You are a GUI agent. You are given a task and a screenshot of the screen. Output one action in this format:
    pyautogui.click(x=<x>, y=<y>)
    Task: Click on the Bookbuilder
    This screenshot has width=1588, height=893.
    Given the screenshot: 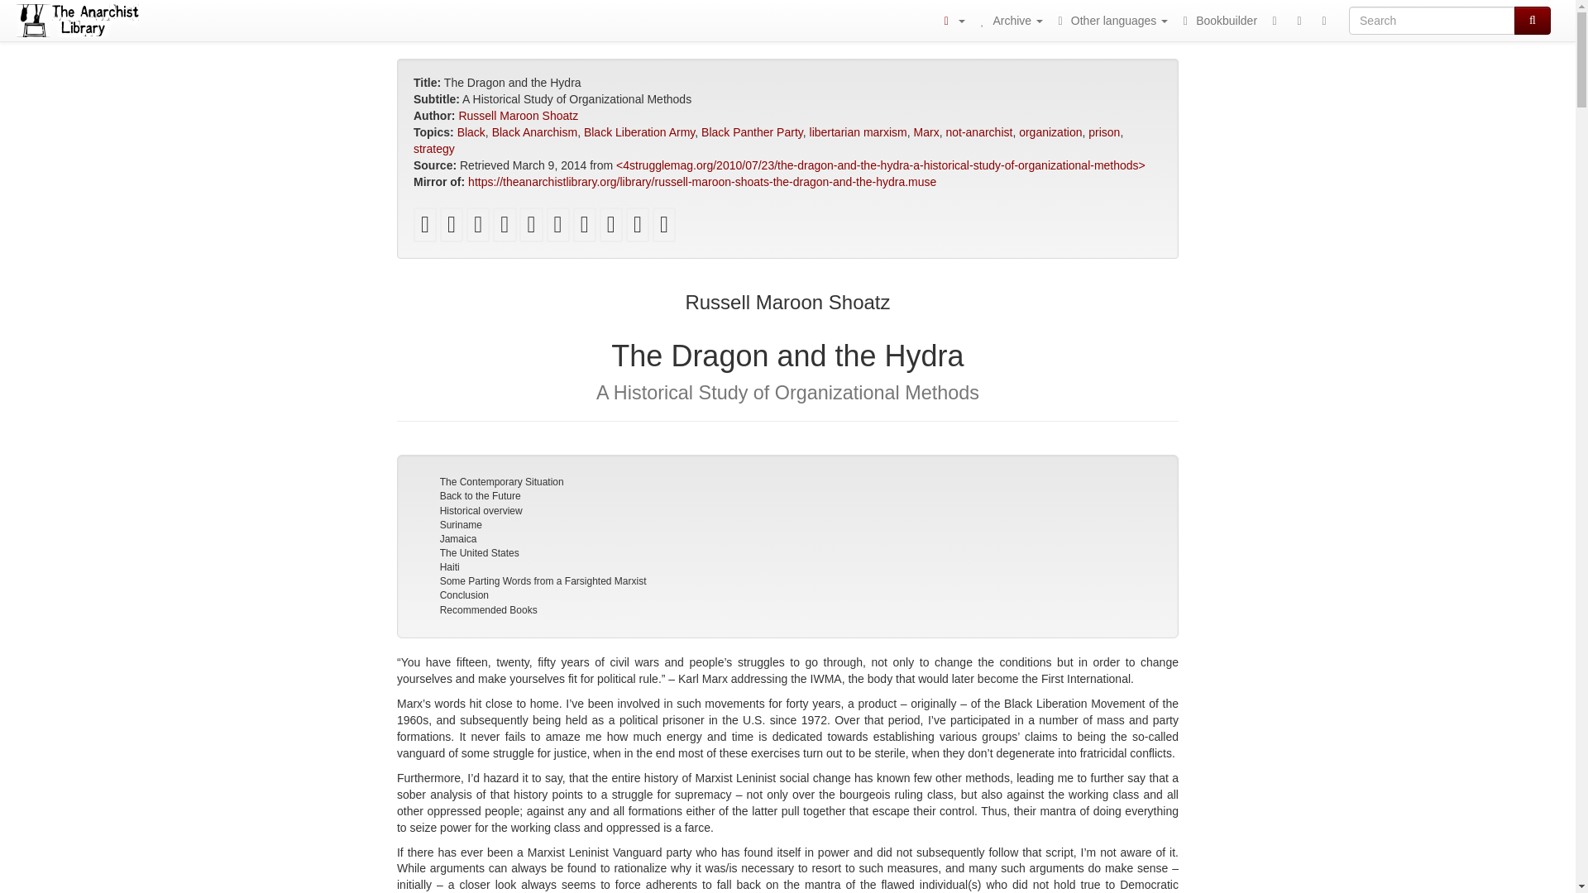 What is the action you would take?
    pyautogui.click(x=1217, y=20)
    